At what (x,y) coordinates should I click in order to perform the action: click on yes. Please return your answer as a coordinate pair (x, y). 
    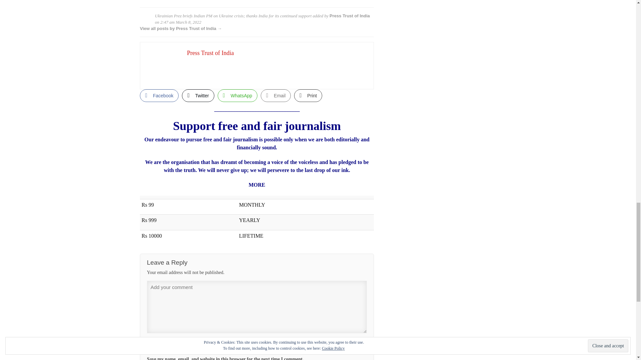
    Looking at the image, I should click on (364, 343).